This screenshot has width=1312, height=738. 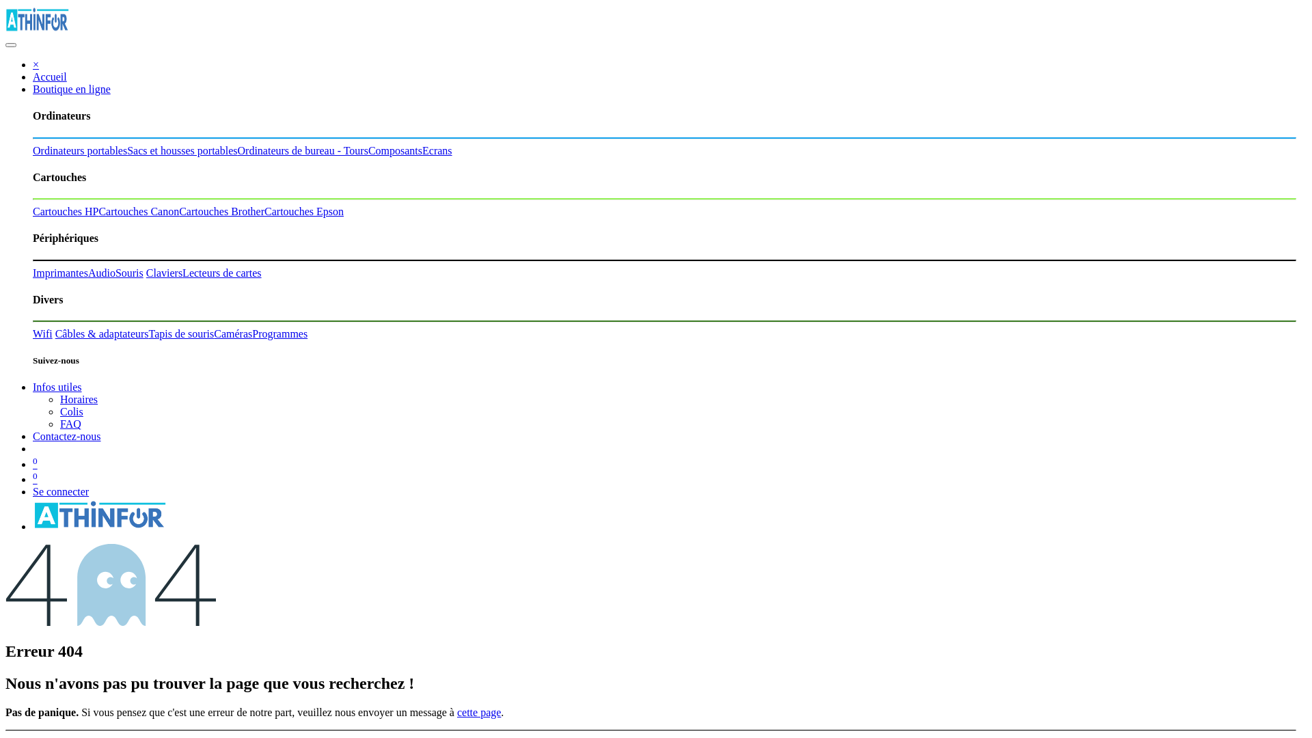 I want to click on Ordinateurs portables, so click(x=80, y=150).